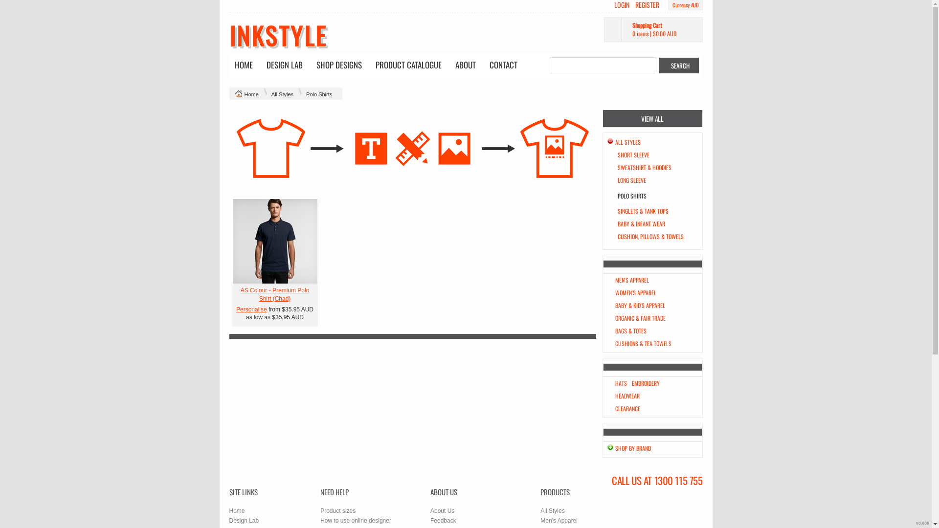 This screenshot has height=528, width=939. I want to click on All Styles, so click(553, 511).